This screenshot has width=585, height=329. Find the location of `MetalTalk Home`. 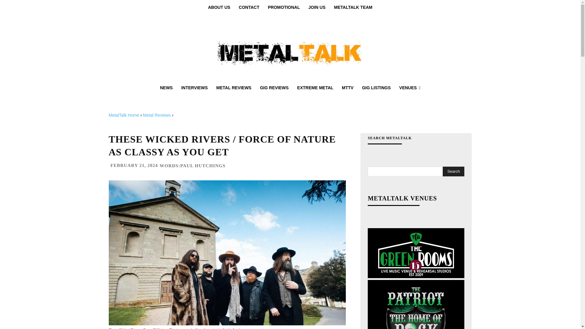

MetalTalk Home is located at coordinates (124, 115).